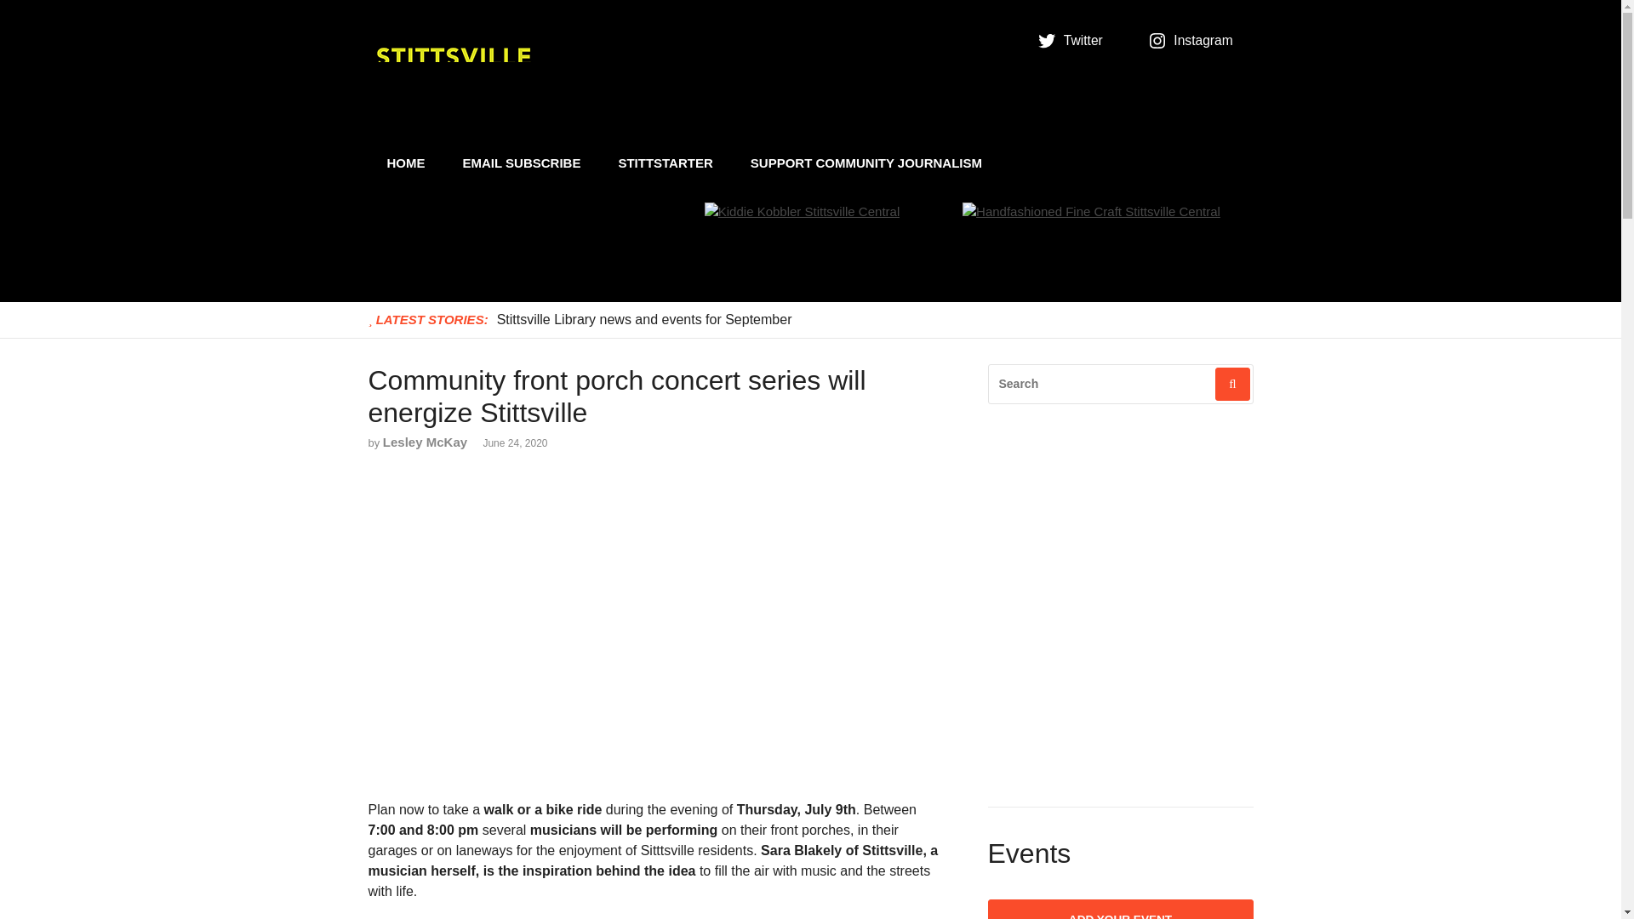 This screenshot has width=1634, height=919. What do you see at coordinates (405, 163) in the screenshot?
I see `HOME` at bounding box center [405, 163].